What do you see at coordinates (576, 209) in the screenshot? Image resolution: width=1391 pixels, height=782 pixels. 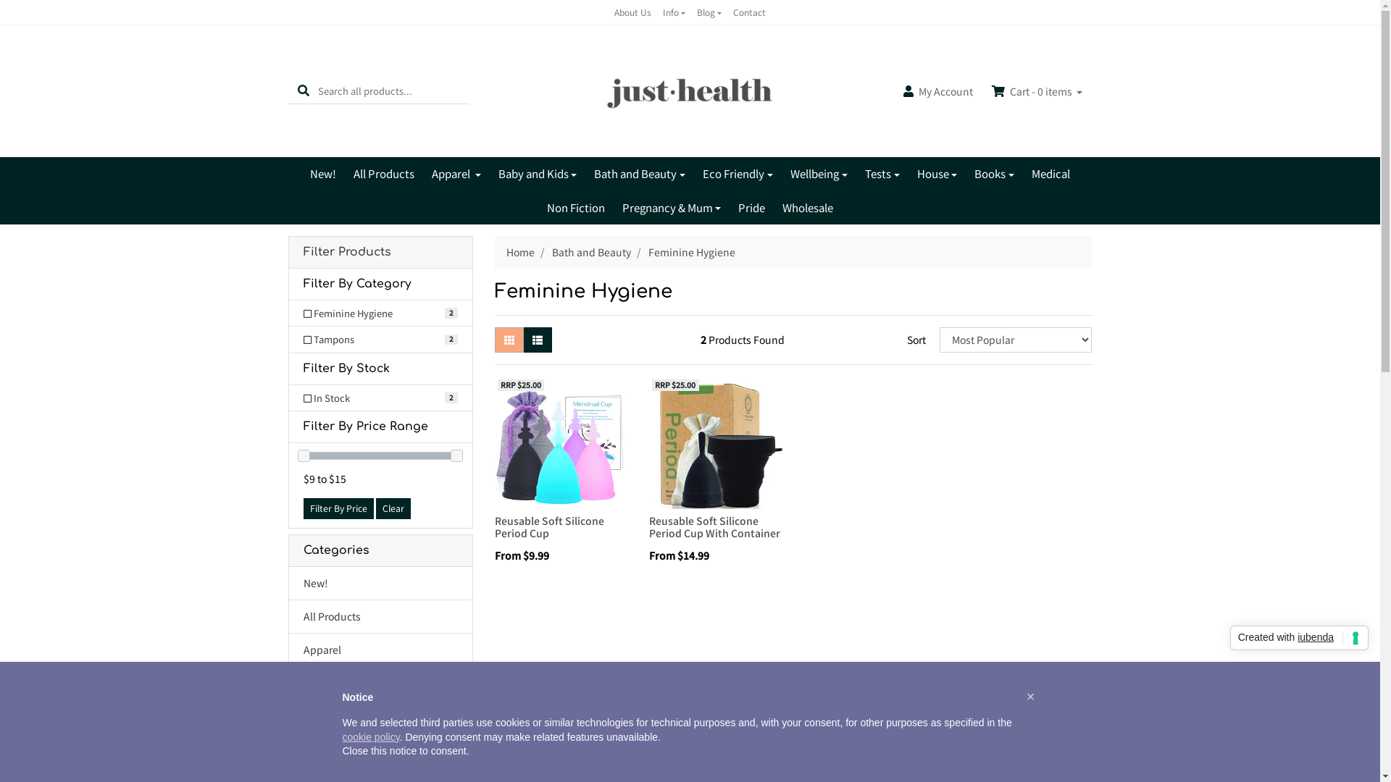 I see `Non Fiction` at bounding box center [576, 209].